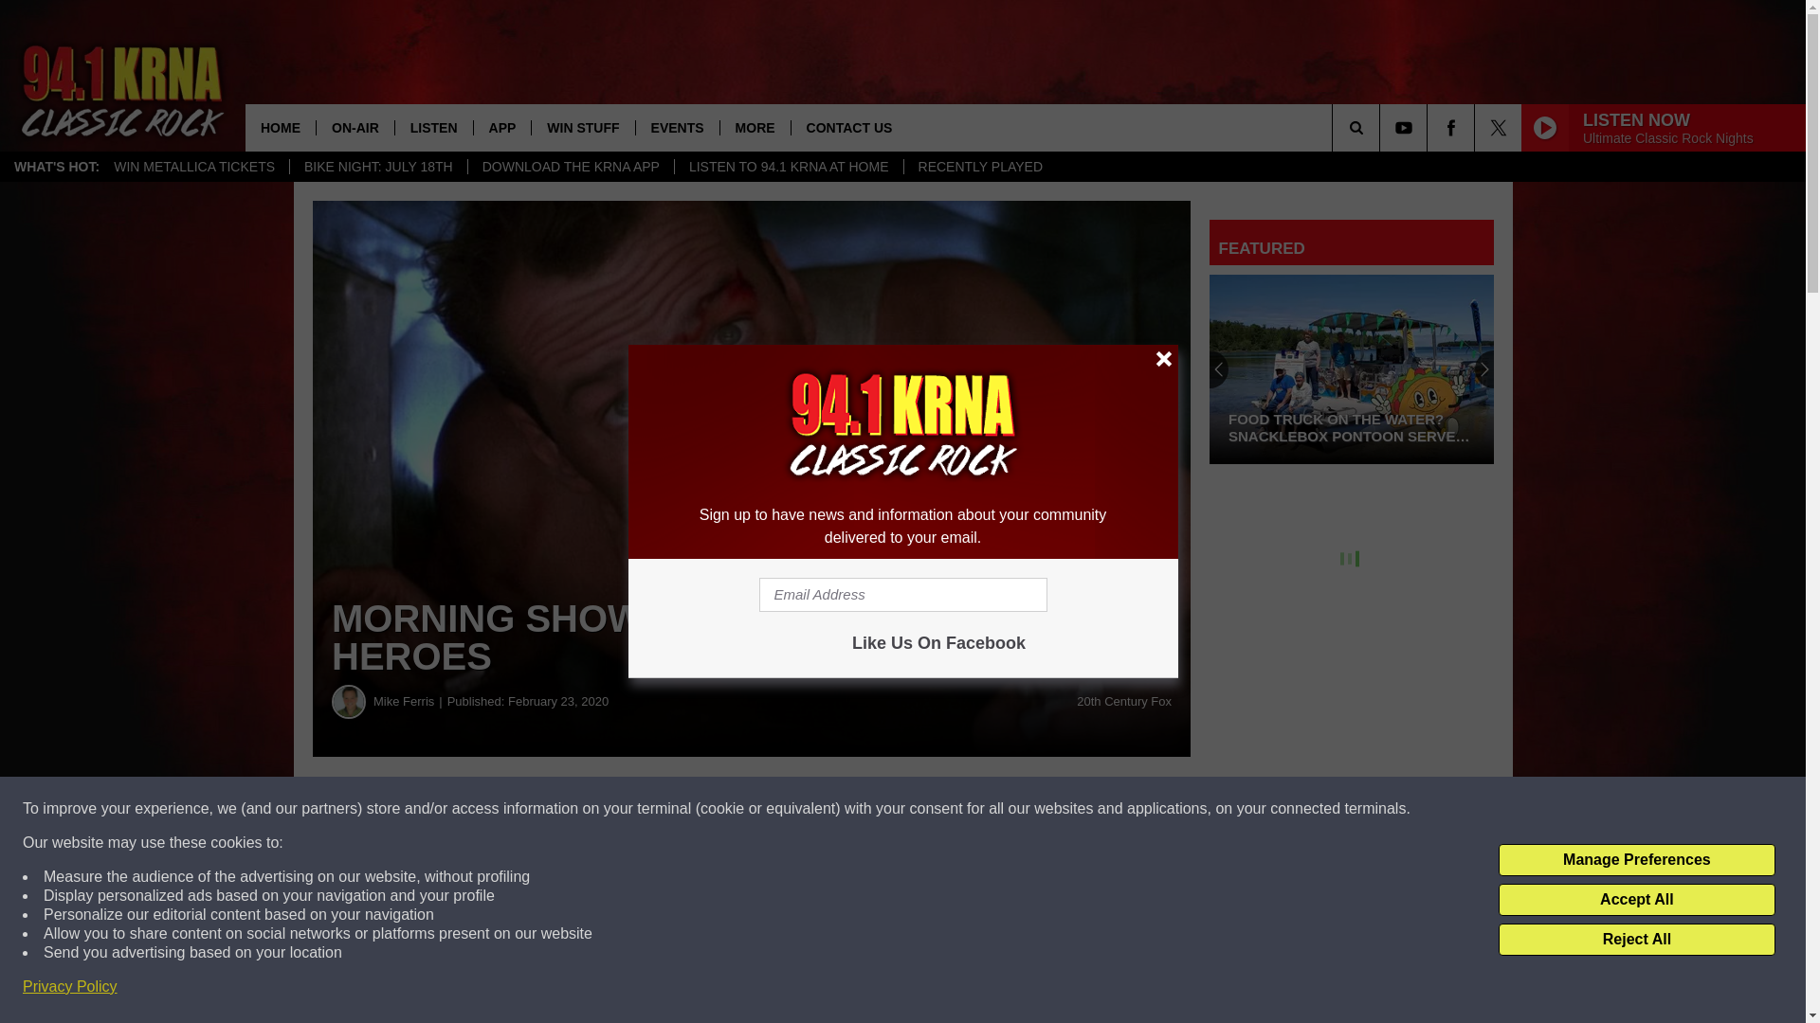 The width and height of the screenshot is (1820, 1023). I want to click on LISTEN, so click(434, 127).